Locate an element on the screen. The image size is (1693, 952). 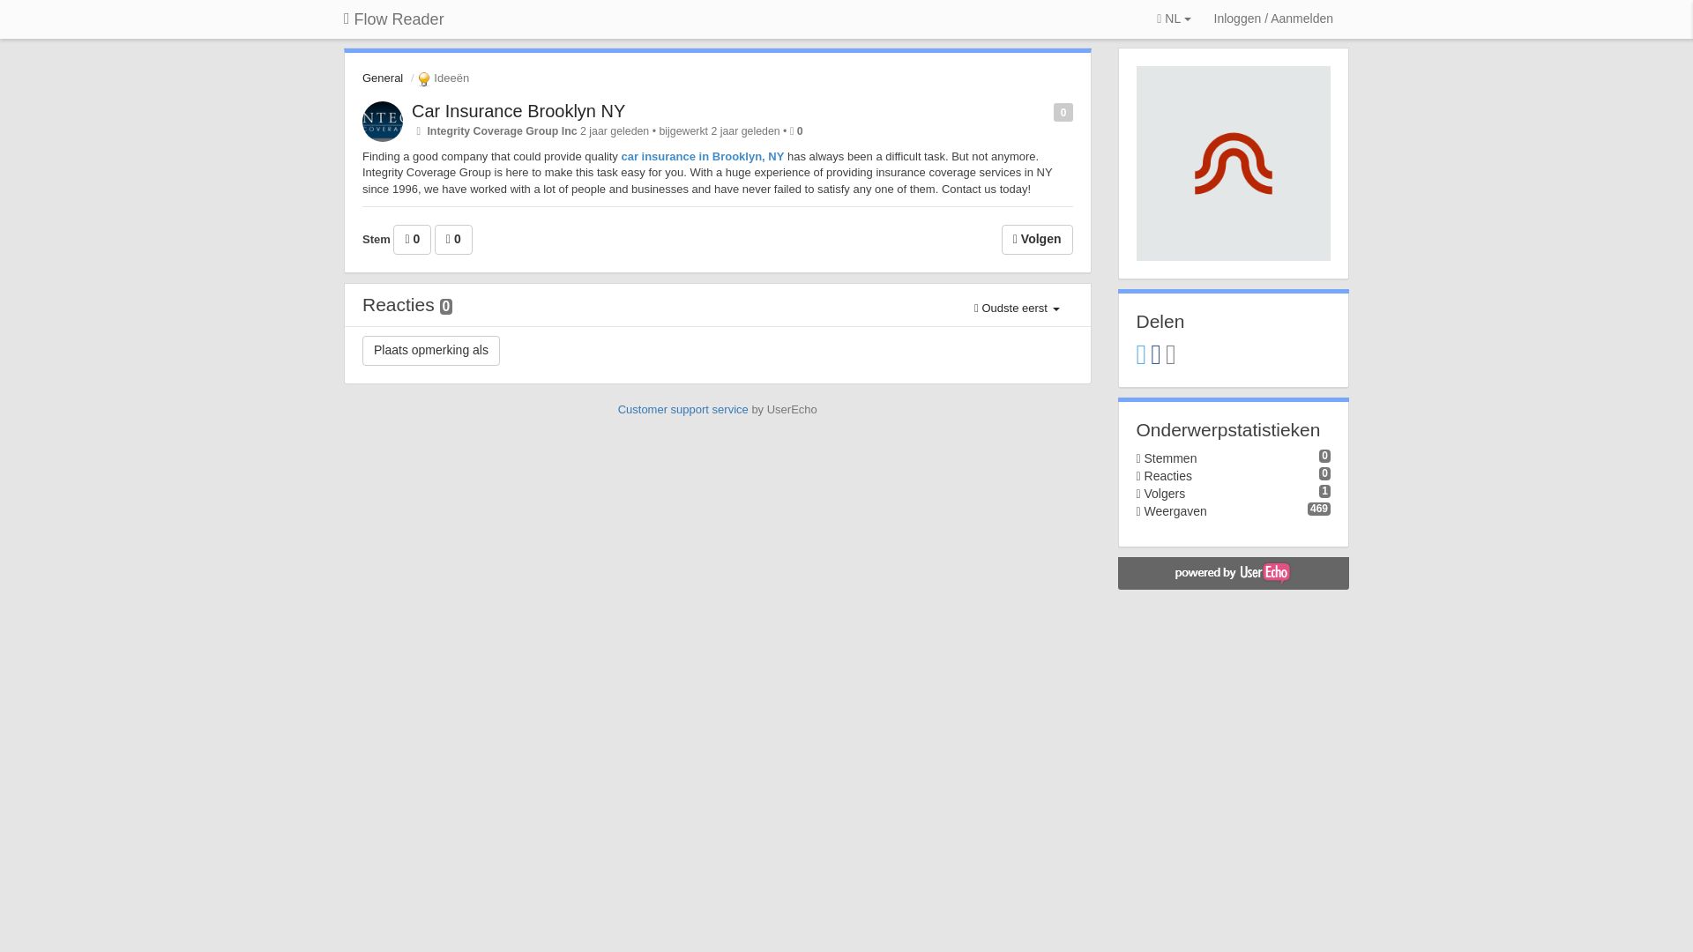
car insurance in Brooklyn, NY is located at coordinates (702, 155).